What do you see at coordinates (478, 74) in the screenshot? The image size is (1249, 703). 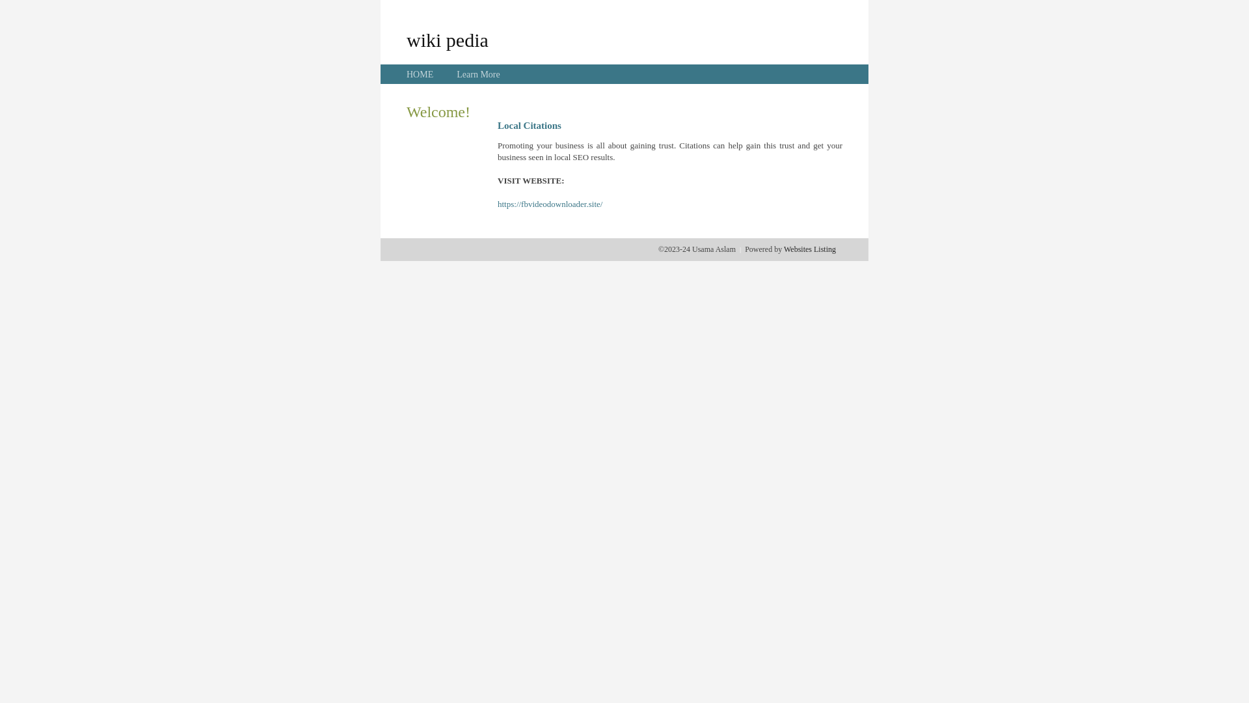 I see `Learn More` at bounding box center [478, 74].